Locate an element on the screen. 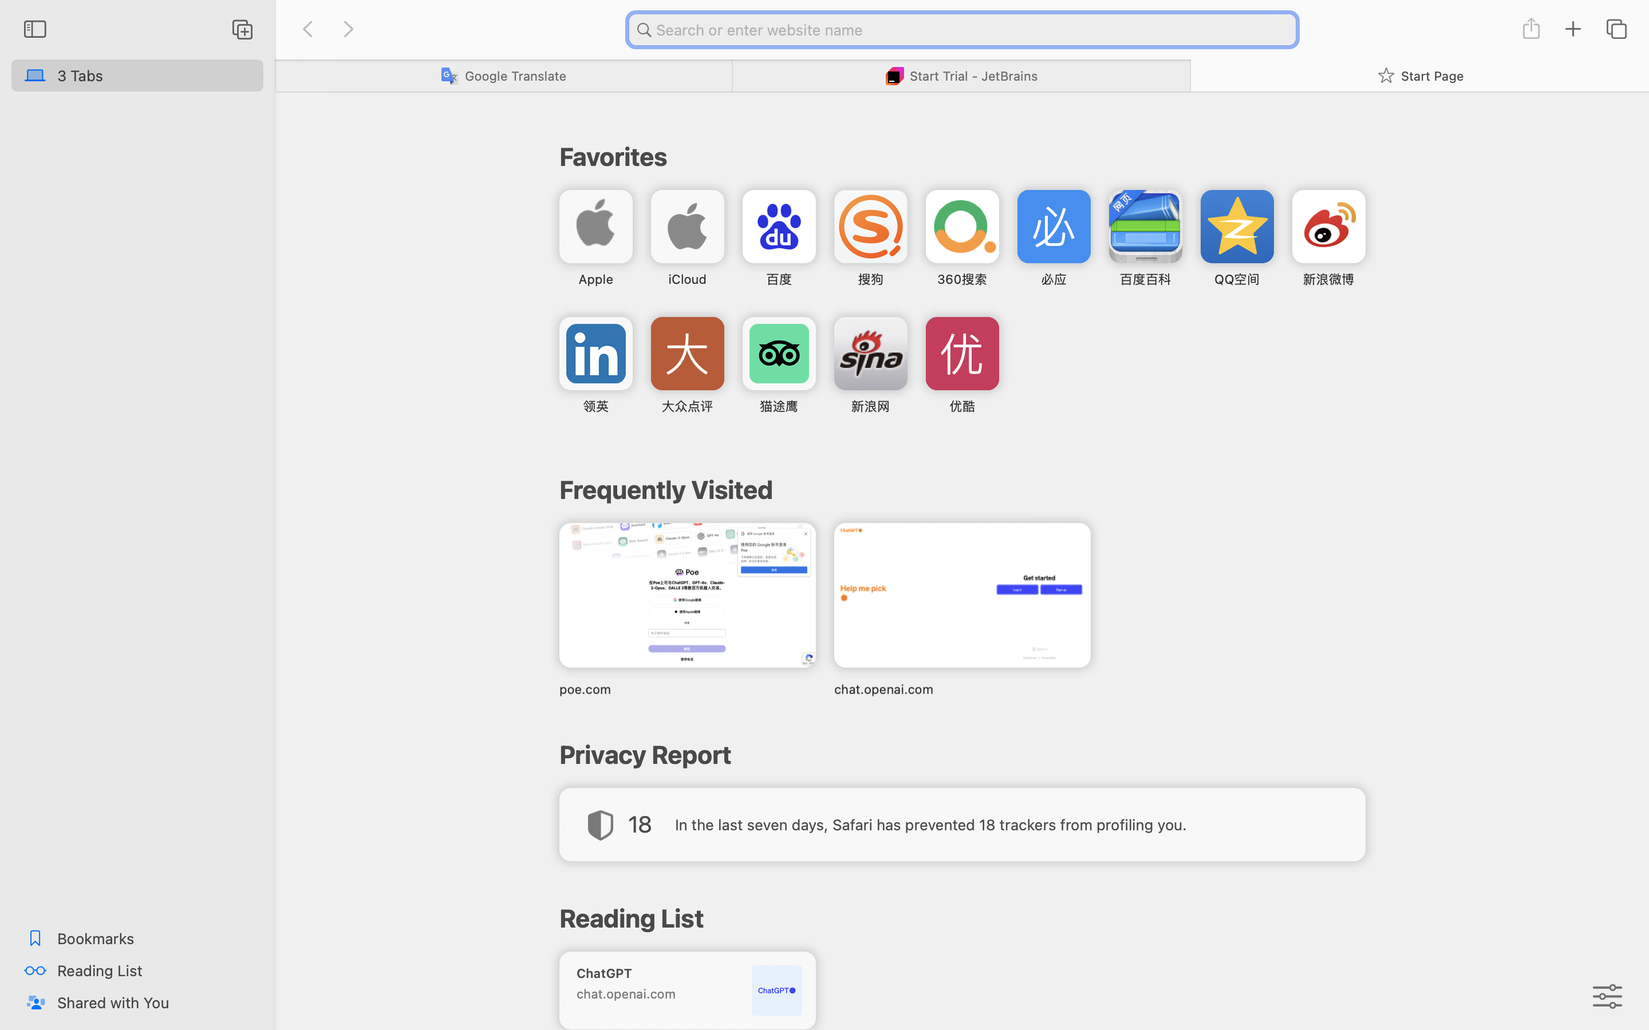 The image size is (1649, 1030). 新浪网 is located at coordinates (870, 406).